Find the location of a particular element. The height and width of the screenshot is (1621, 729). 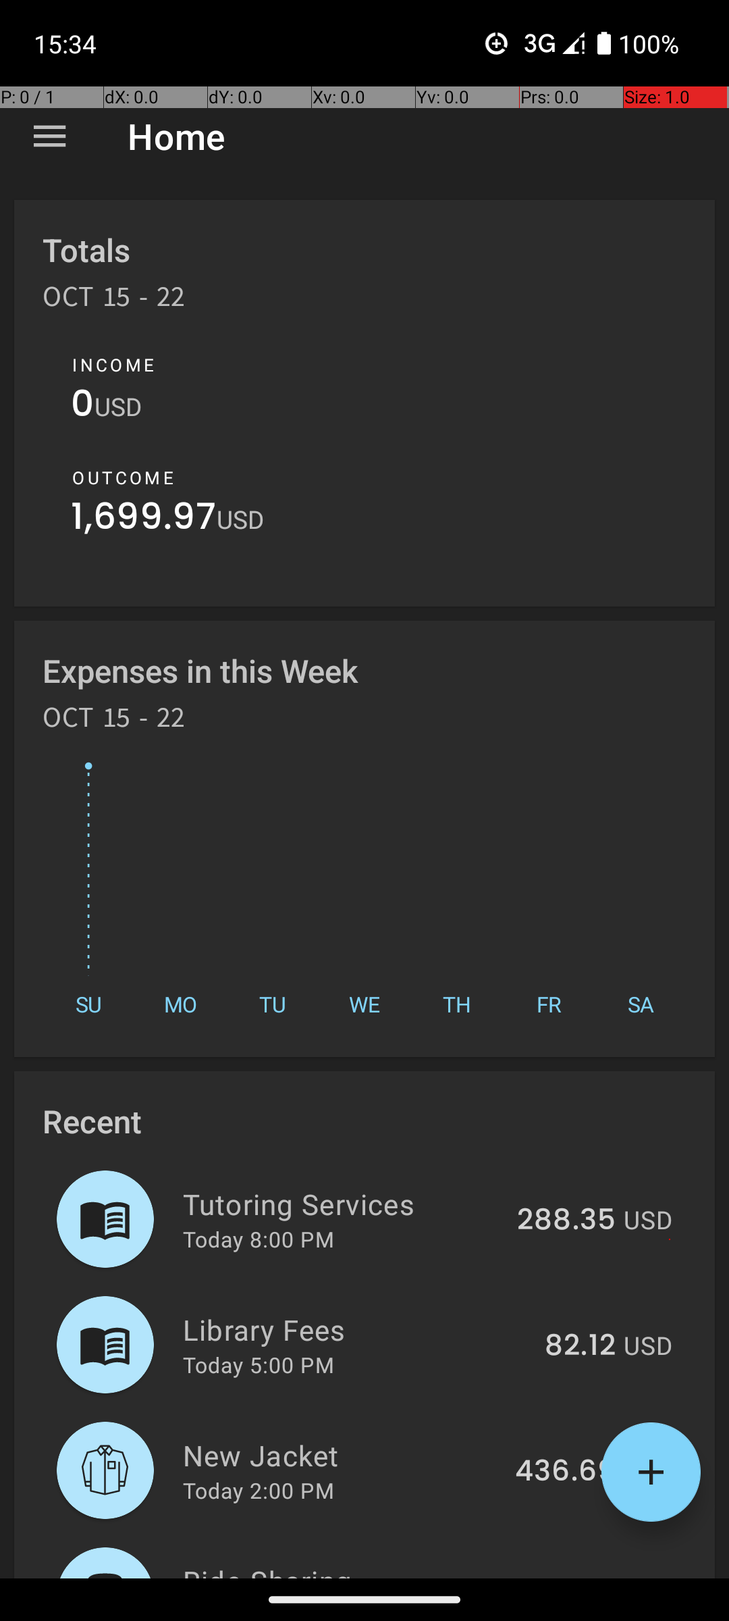

1,699.97 is located at coordinates (144, 520).